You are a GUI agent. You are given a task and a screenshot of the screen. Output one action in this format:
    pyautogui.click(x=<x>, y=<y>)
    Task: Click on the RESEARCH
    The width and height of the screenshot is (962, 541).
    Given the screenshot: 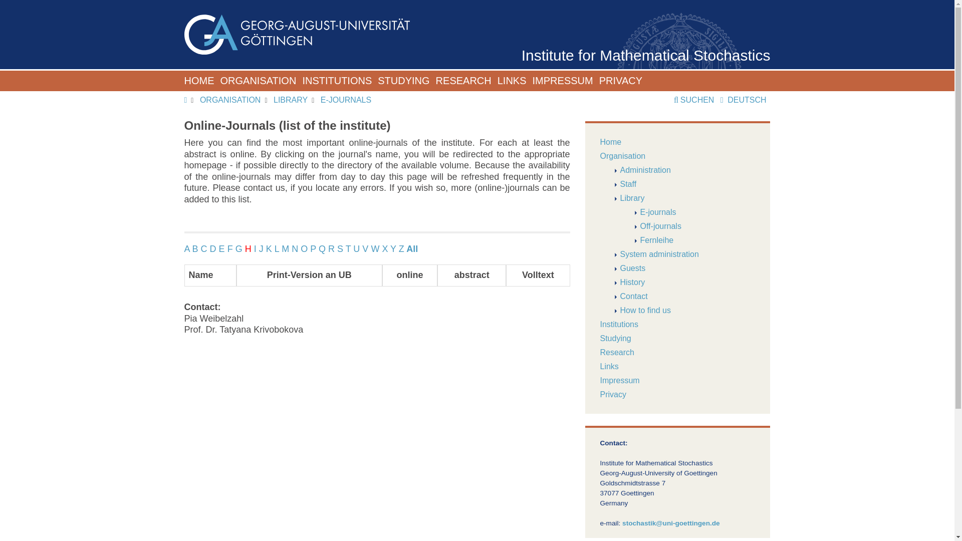 What is the action you would take?
    pyautogui.click(x=463, y=81)
    